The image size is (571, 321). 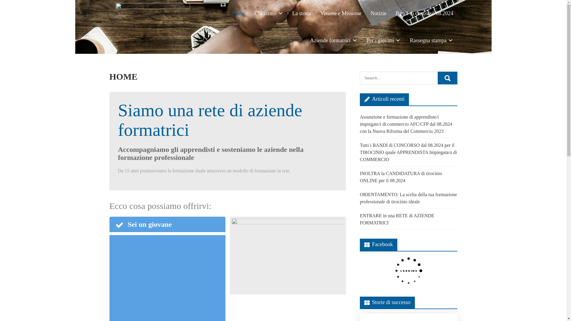 I want to click on Aziende formatrici, so click(x=334, y=40).